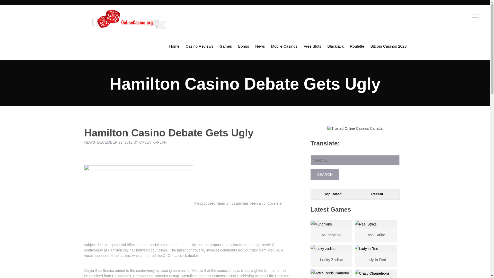  Describe the element at coordinates (389, 46) in the screenshot. I see `Bitcoin Casinos 2023` at that location.